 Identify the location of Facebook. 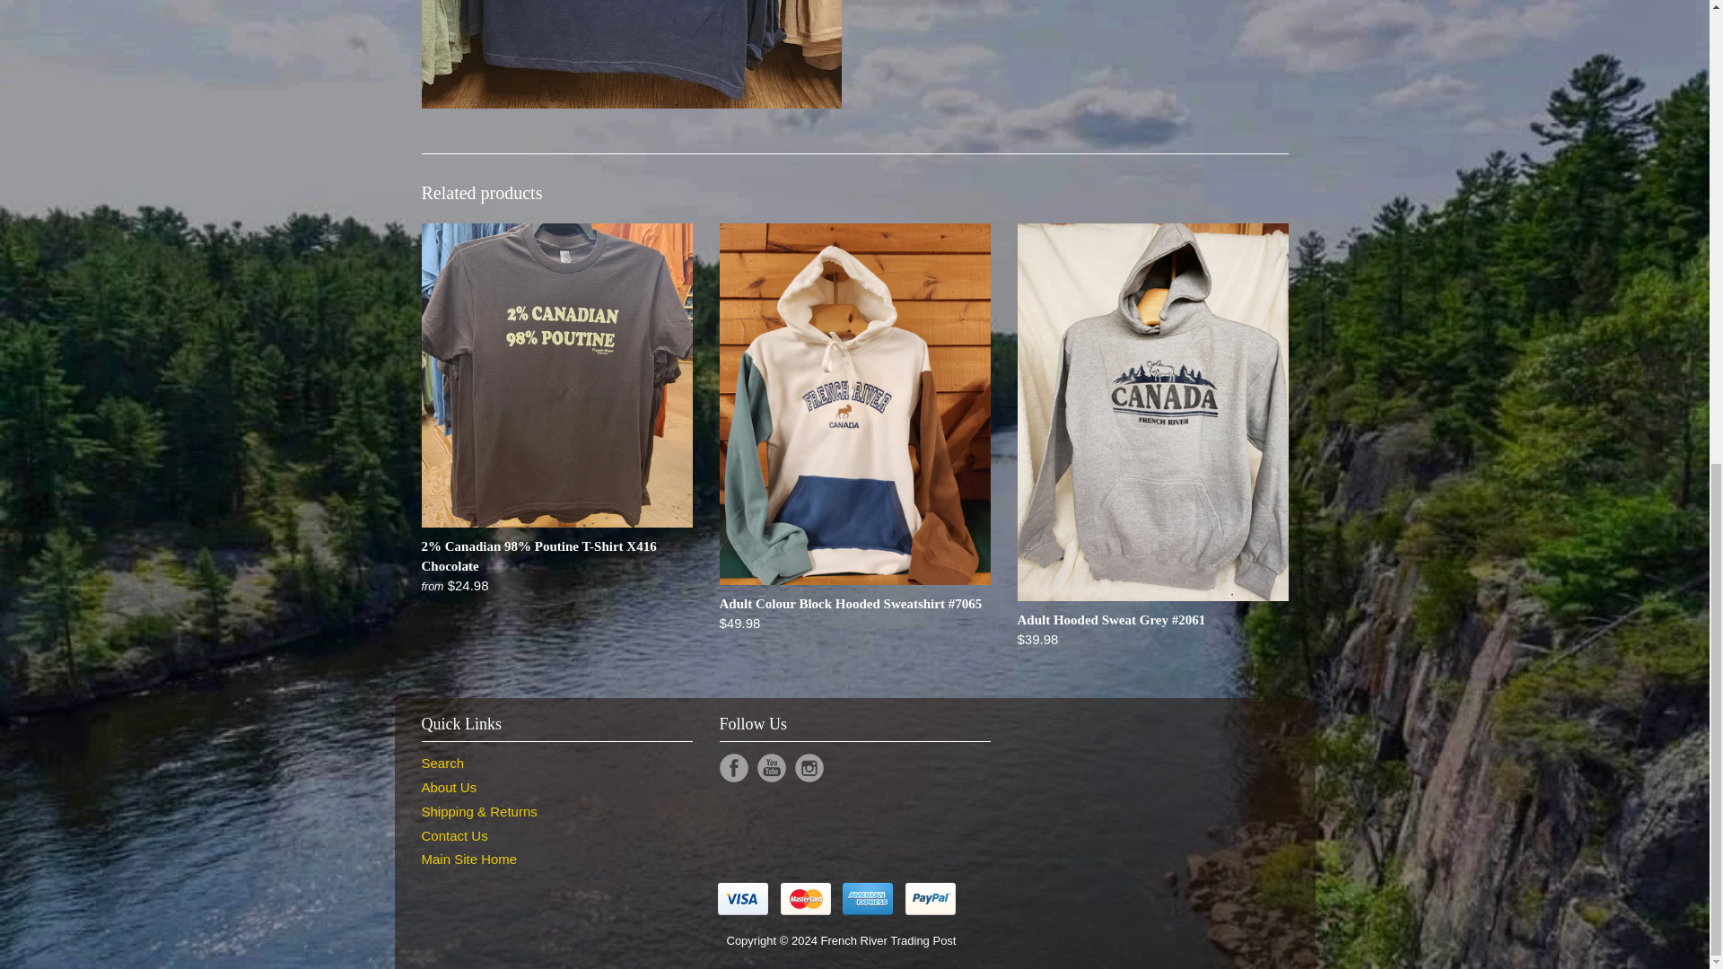
(734, 768).